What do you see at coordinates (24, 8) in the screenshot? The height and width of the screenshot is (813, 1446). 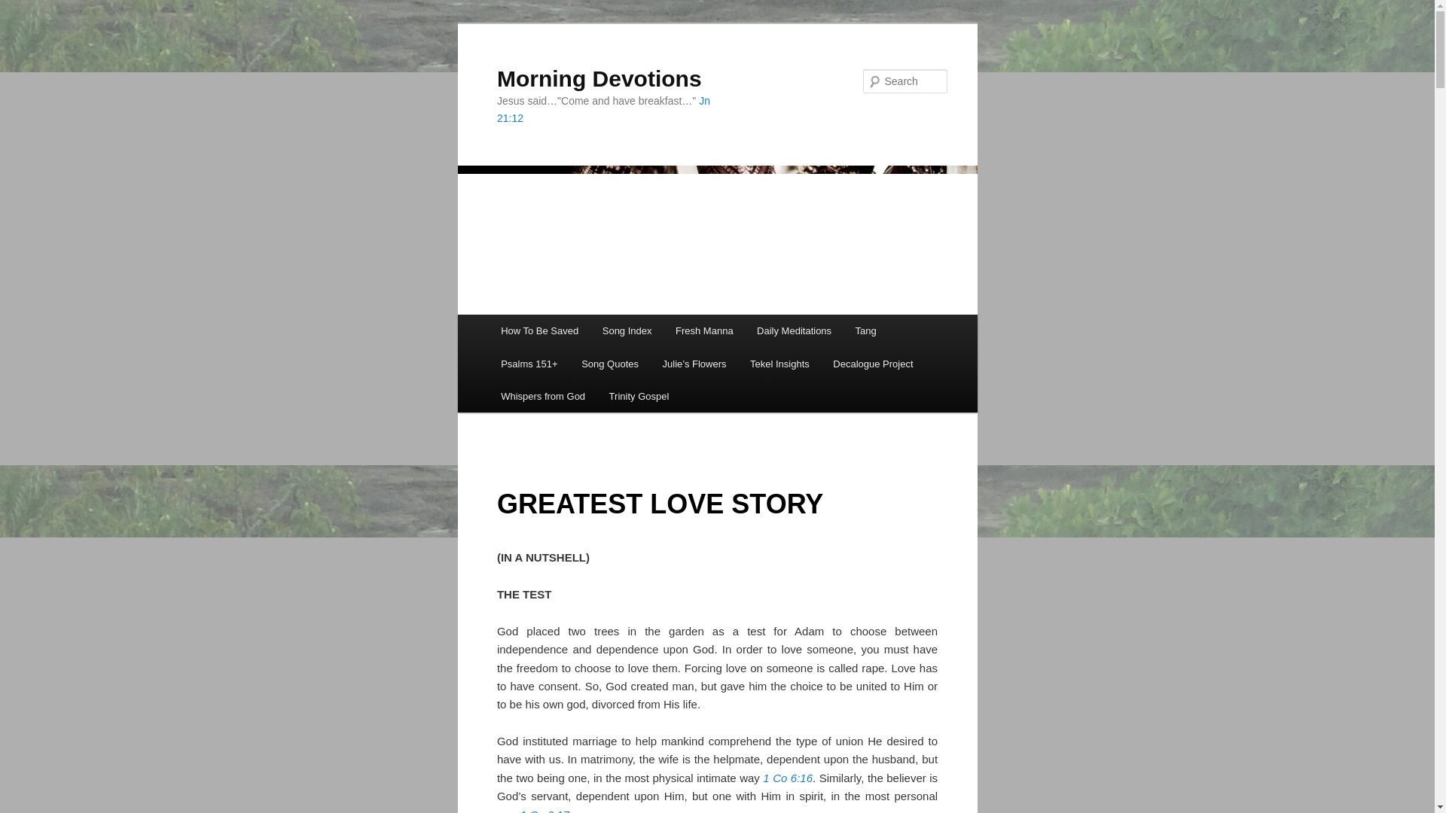 I see `Search` at bounding box center [24, 8].